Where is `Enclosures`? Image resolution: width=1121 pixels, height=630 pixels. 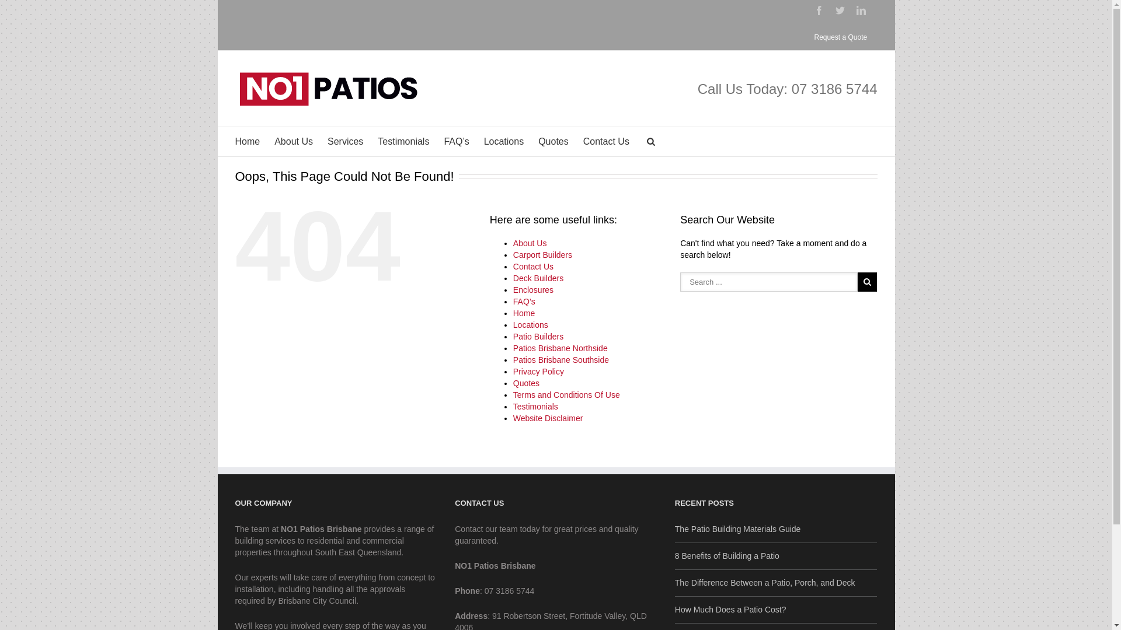 Enclosures is located at coordinates (534, 290).